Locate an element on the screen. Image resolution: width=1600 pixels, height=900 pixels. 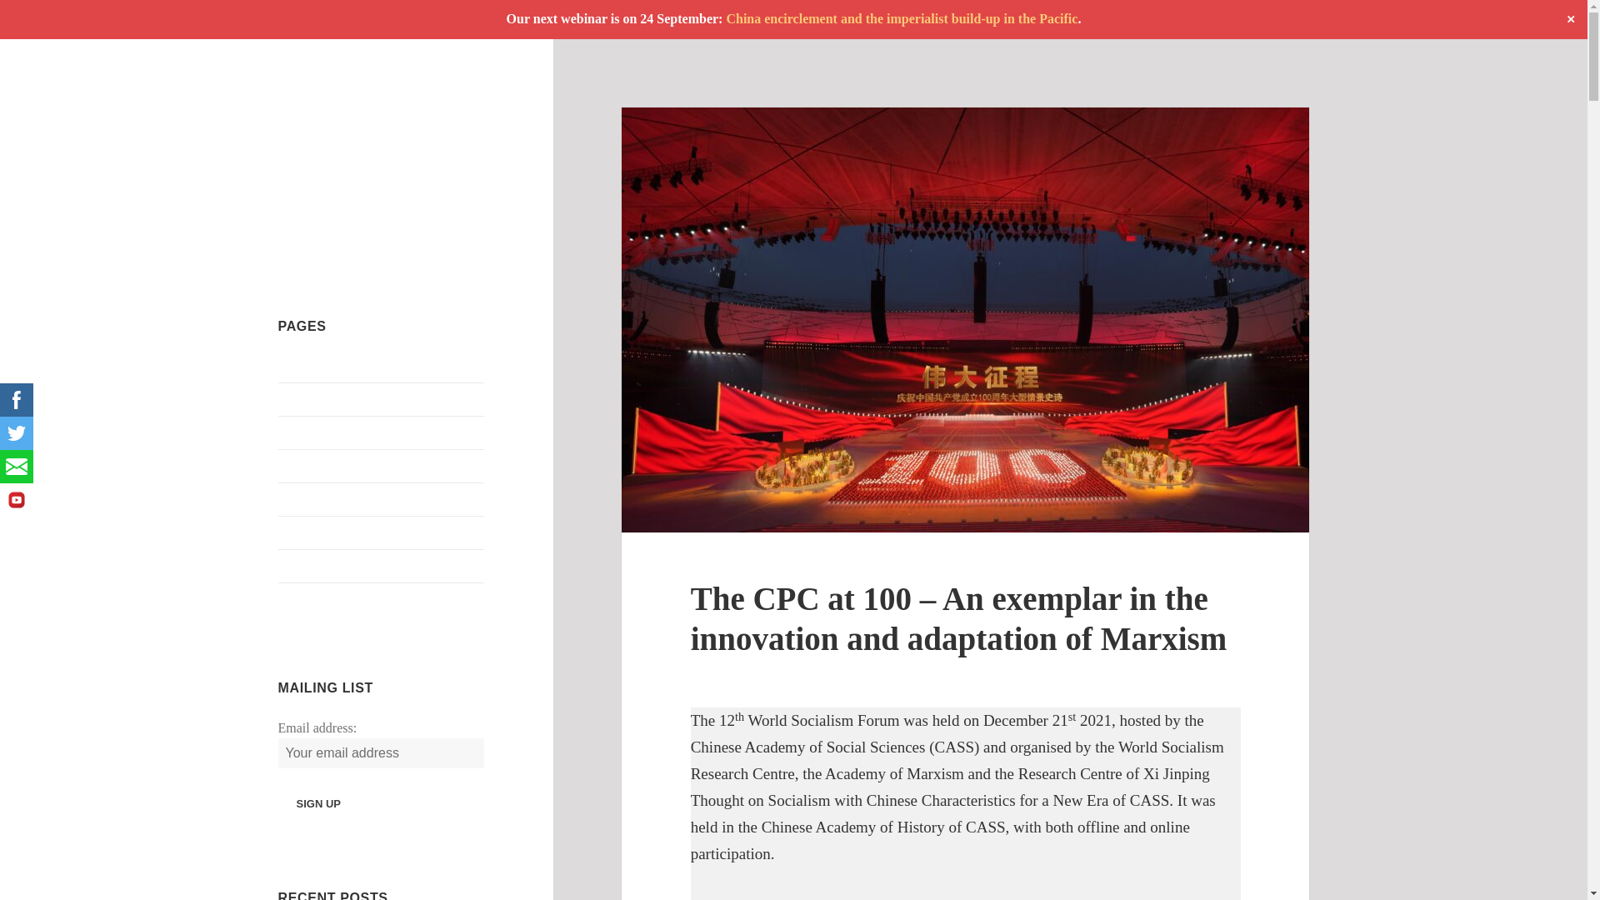
Latest posts is located at coordinates (310, 499).